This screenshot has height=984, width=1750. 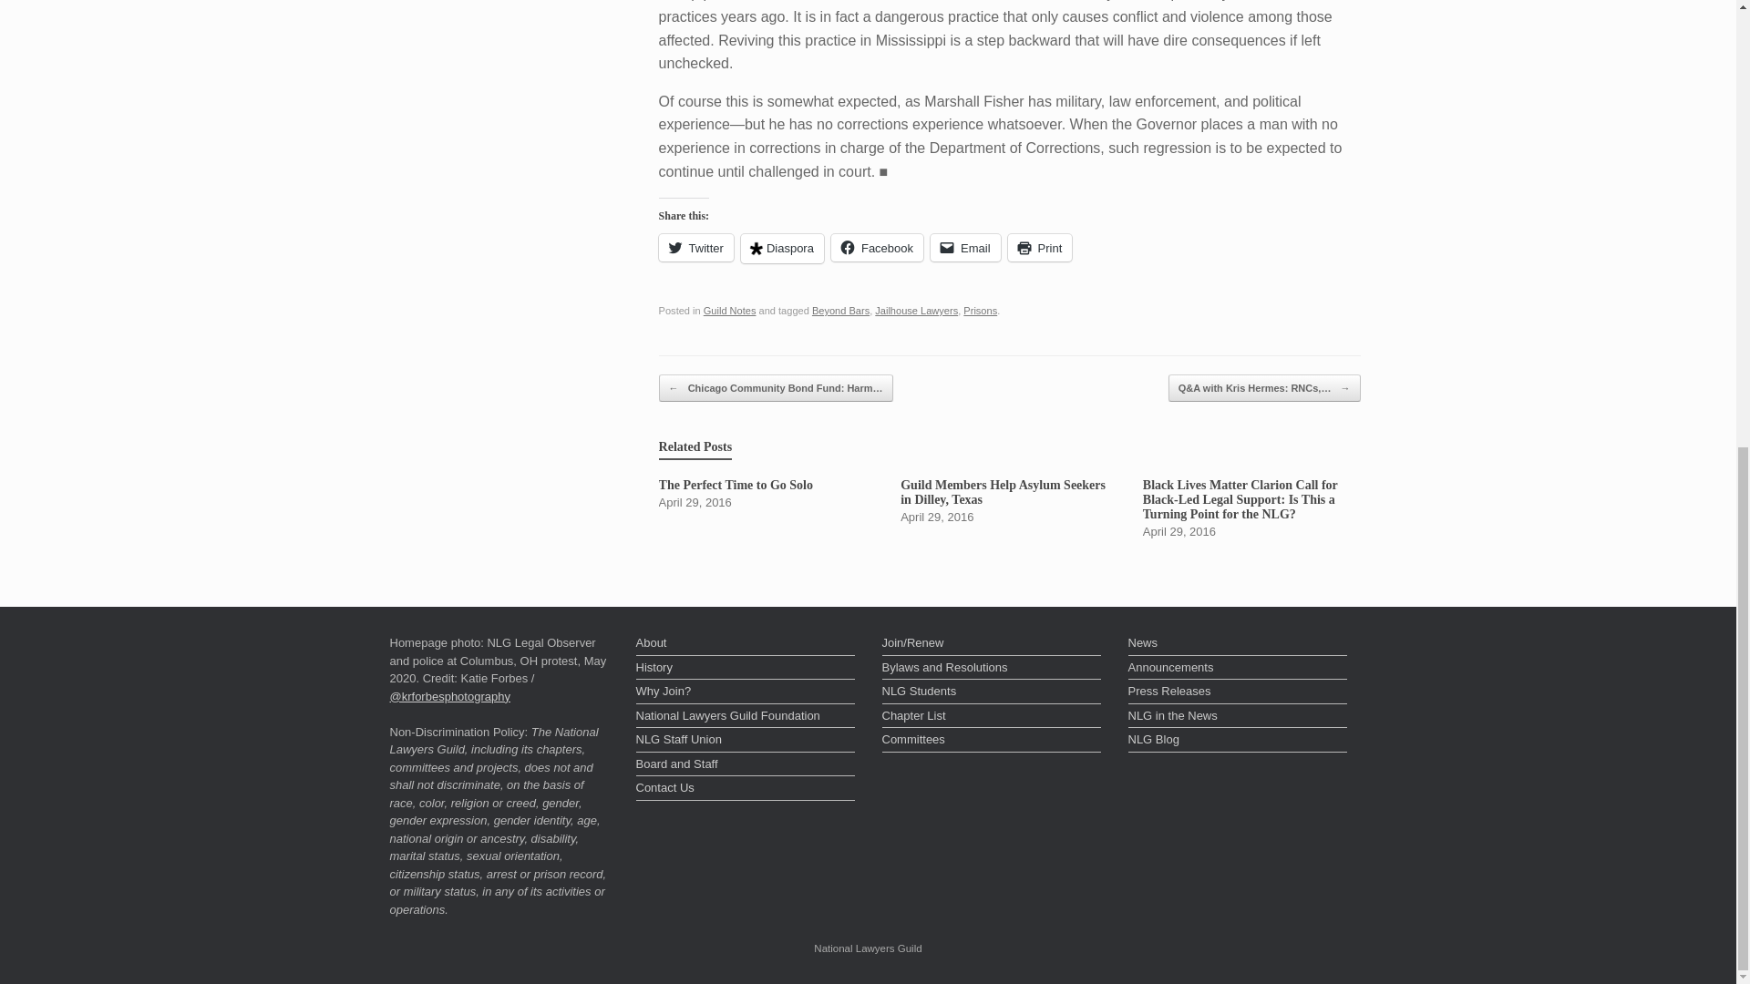 I want to click on Click to print, so click(x=1039, y=248).